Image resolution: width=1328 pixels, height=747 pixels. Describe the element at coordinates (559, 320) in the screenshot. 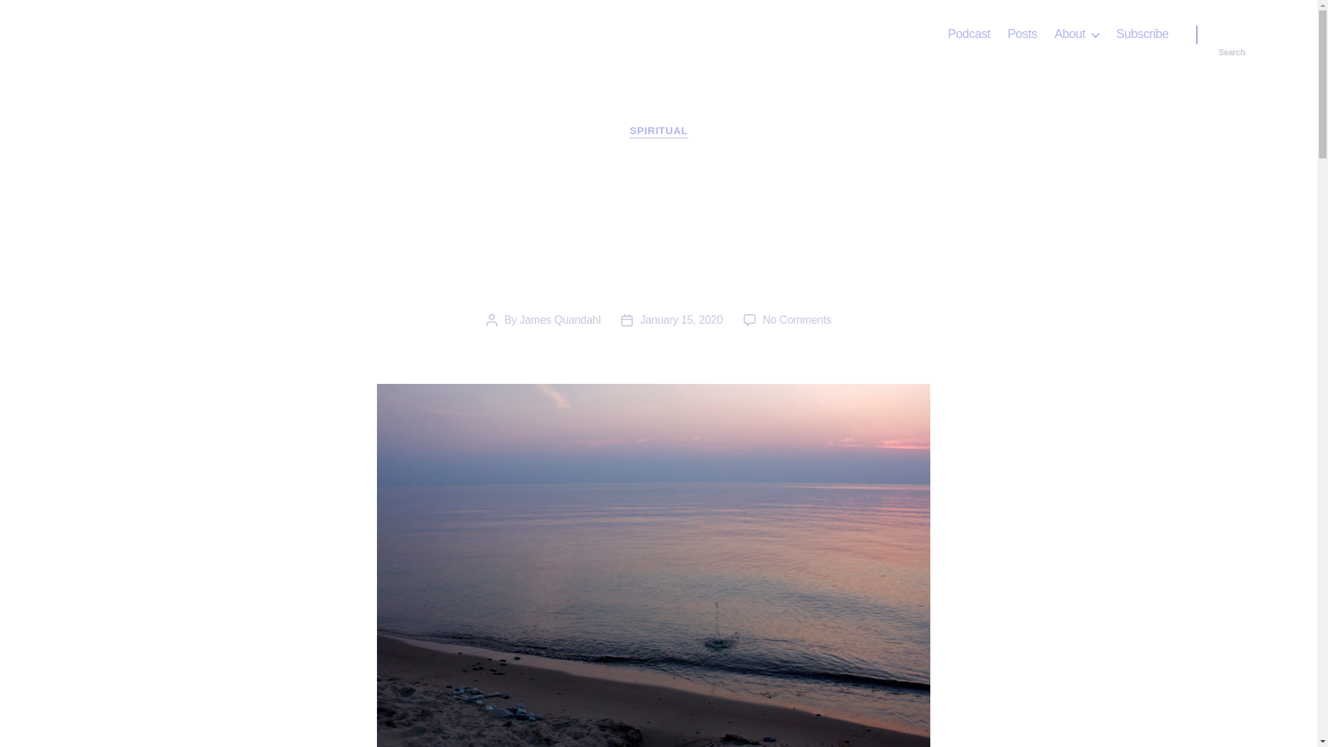

I see `James Quandahl` at that location.